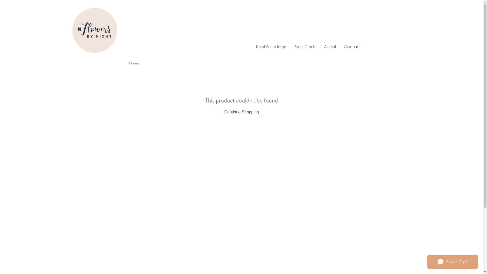 The image size is (487, 274). I want to click on Contact, so click(352, 47).